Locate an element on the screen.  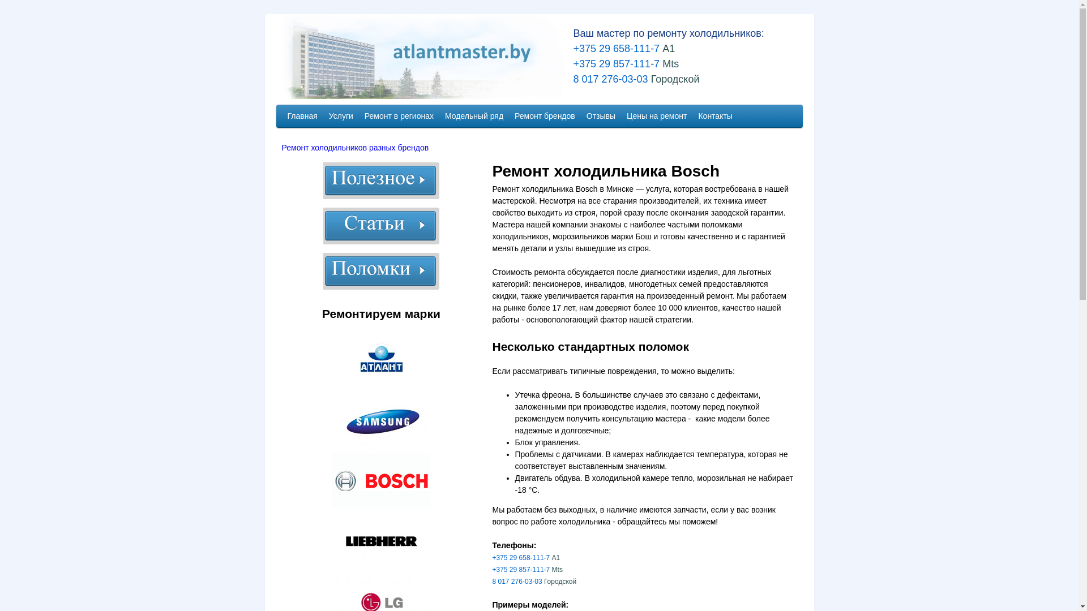
+375 29 658-111-7 is located at coordinates (521, 558).